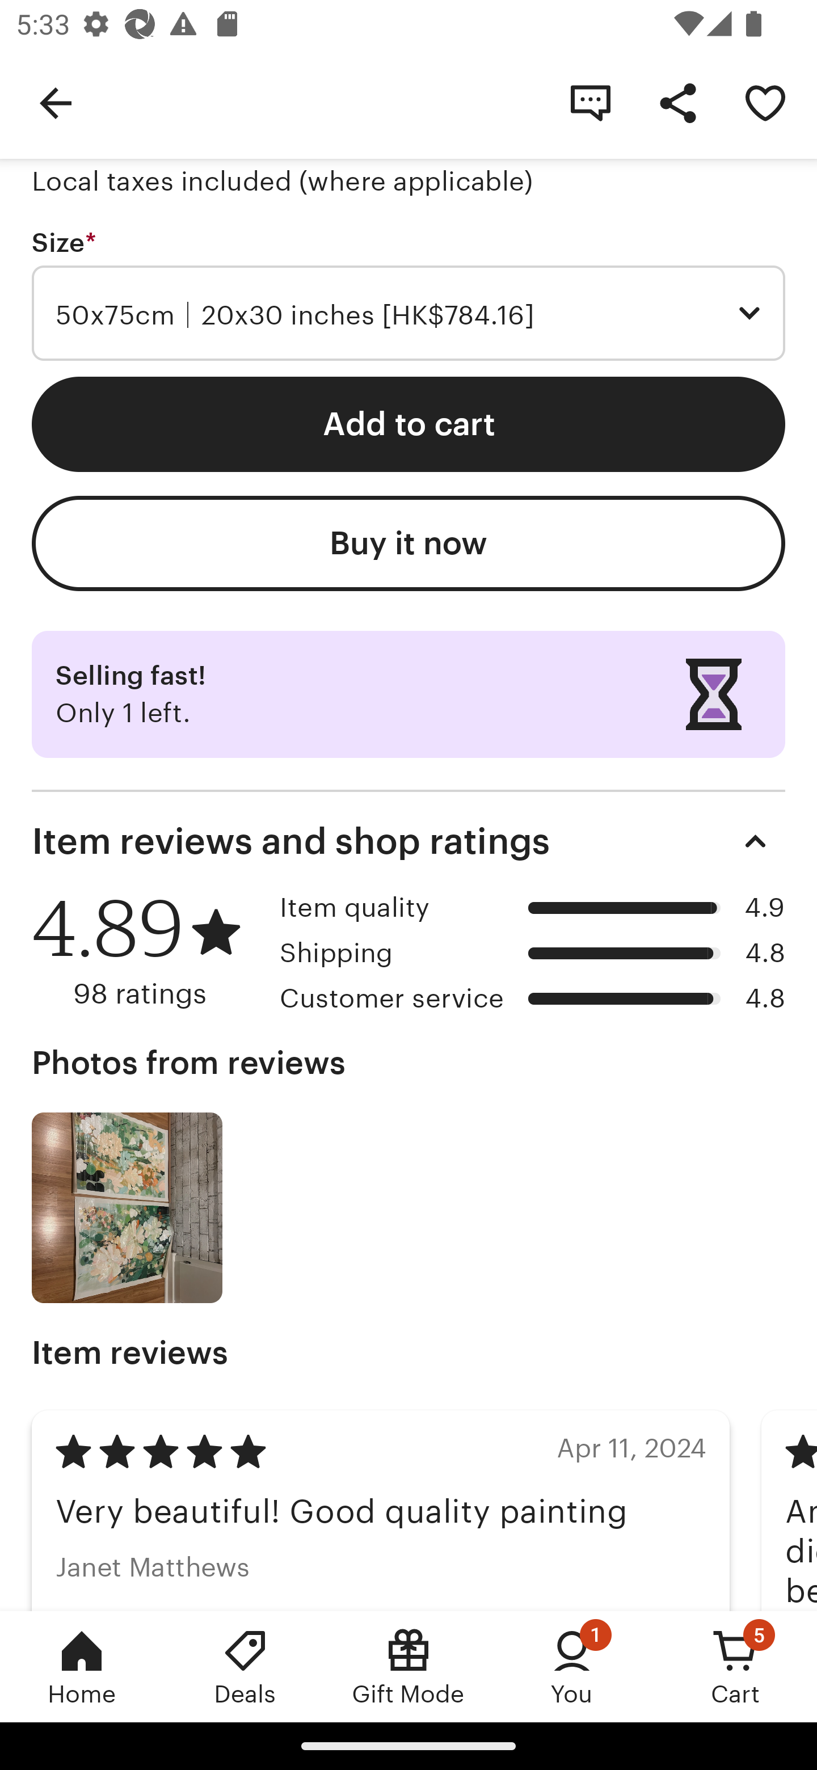 This screenshot has height=1770, width=817. Describe the element at coordinates (677, 102) in the screenshot. I see `Share` at that location.